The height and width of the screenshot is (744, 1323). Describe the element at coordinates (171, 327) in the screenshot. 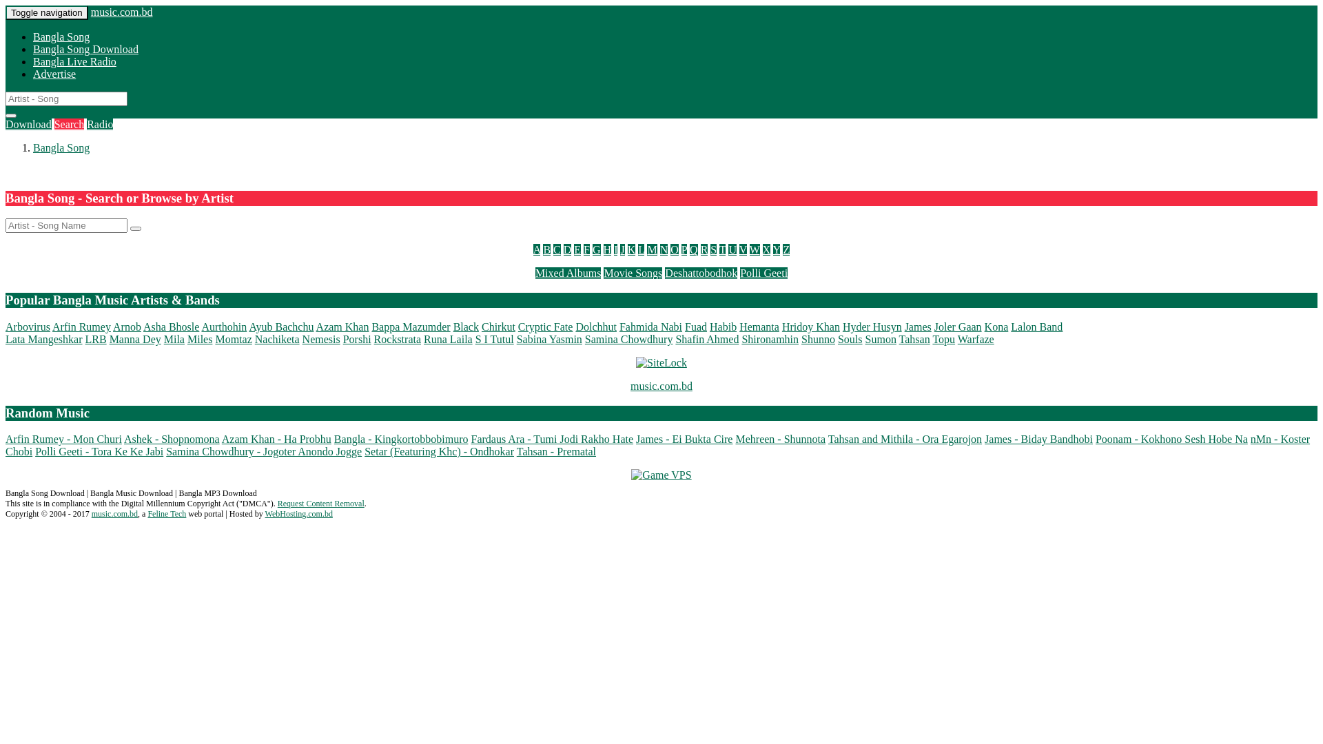

I see `Asha Bhosle` at that location.